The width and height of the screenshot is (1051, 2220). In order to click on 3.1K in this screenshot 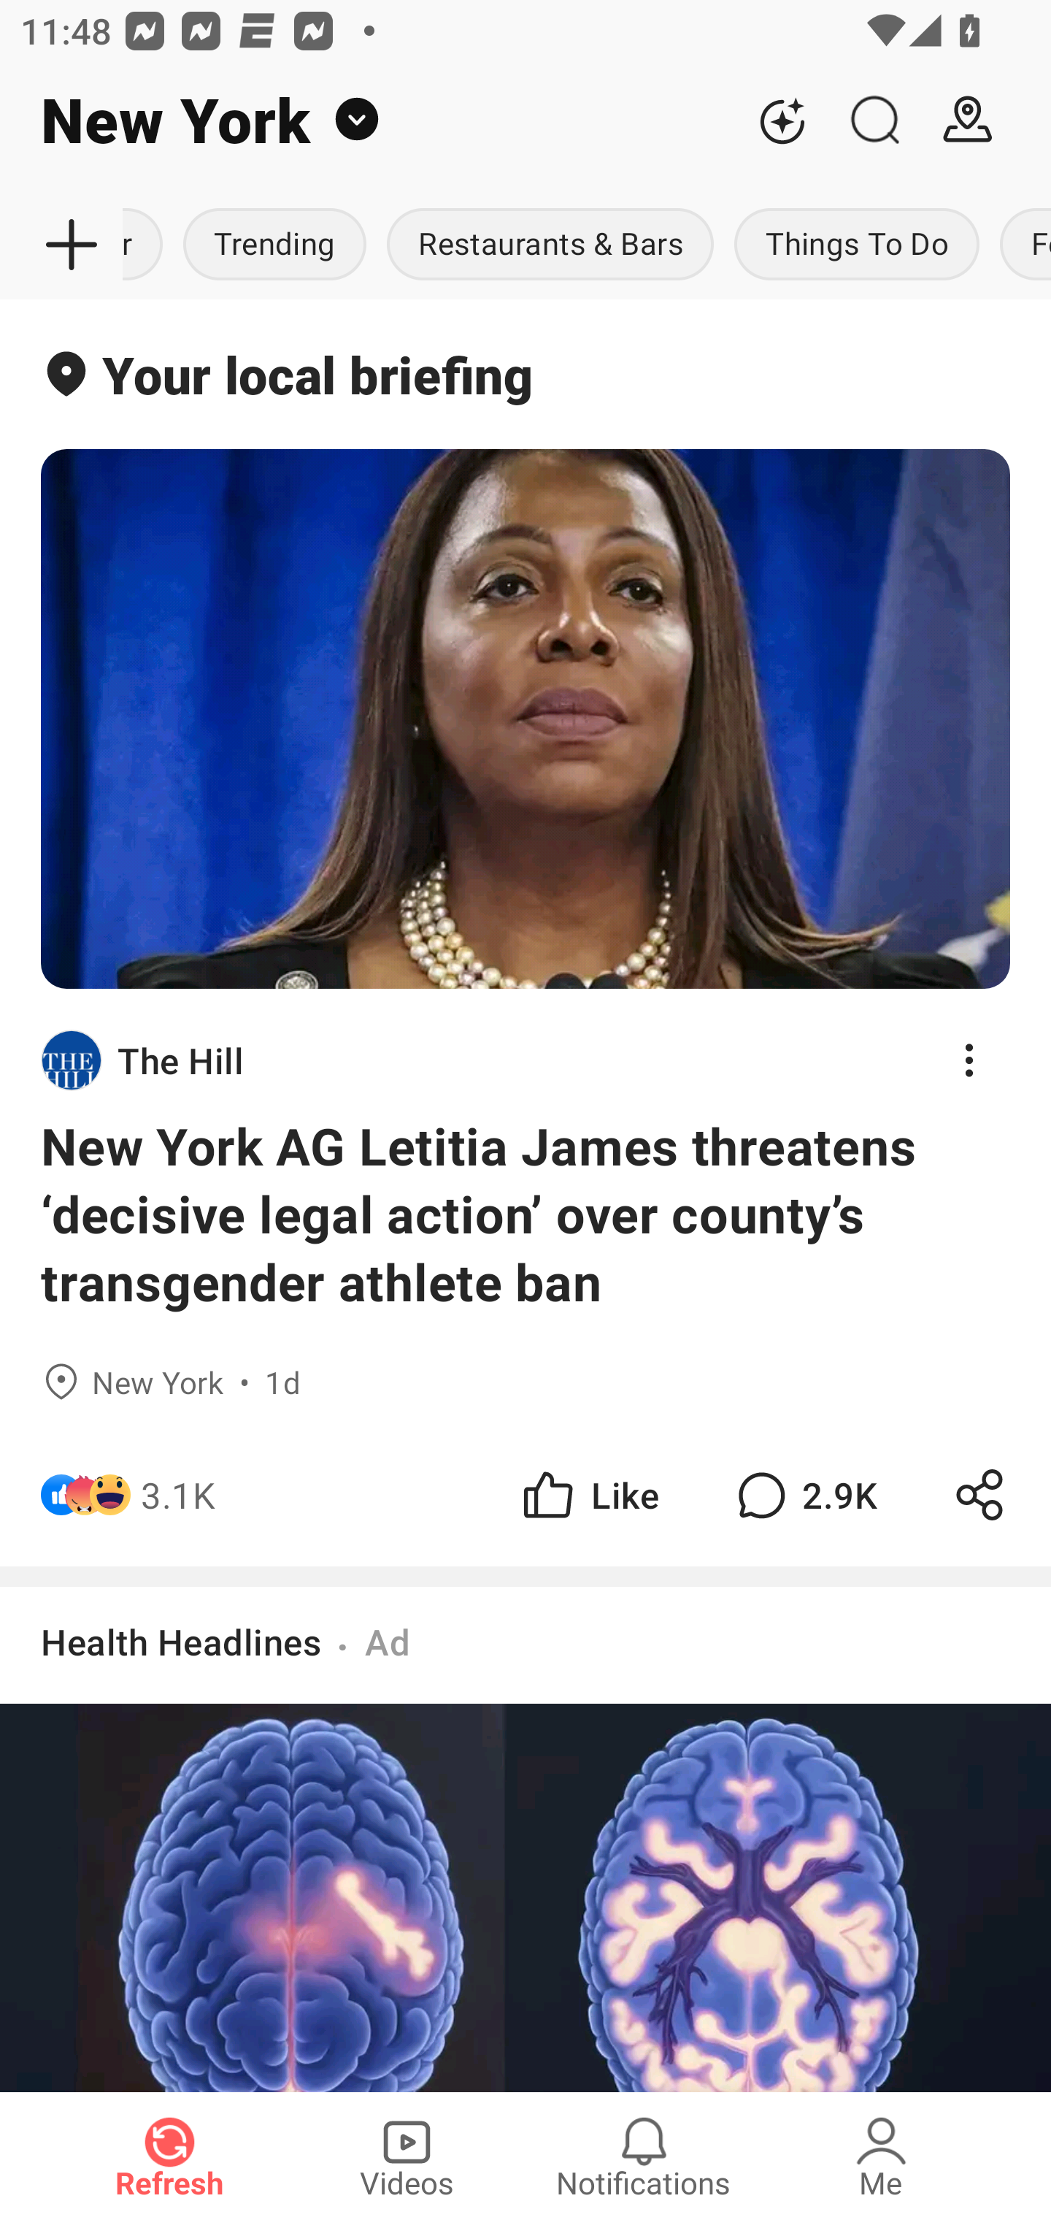, I will do `click(178, 1495)`.